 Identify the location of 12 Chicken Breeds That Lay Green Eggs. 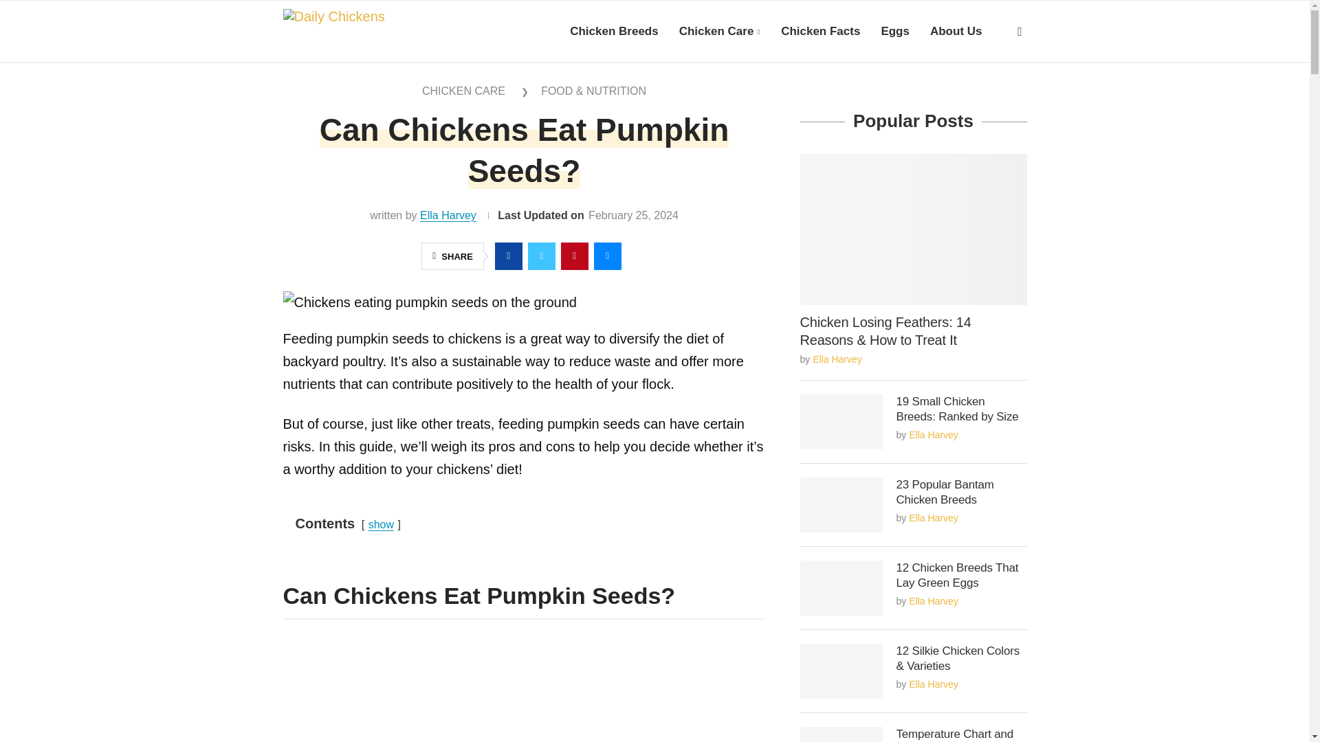
(841, 588).